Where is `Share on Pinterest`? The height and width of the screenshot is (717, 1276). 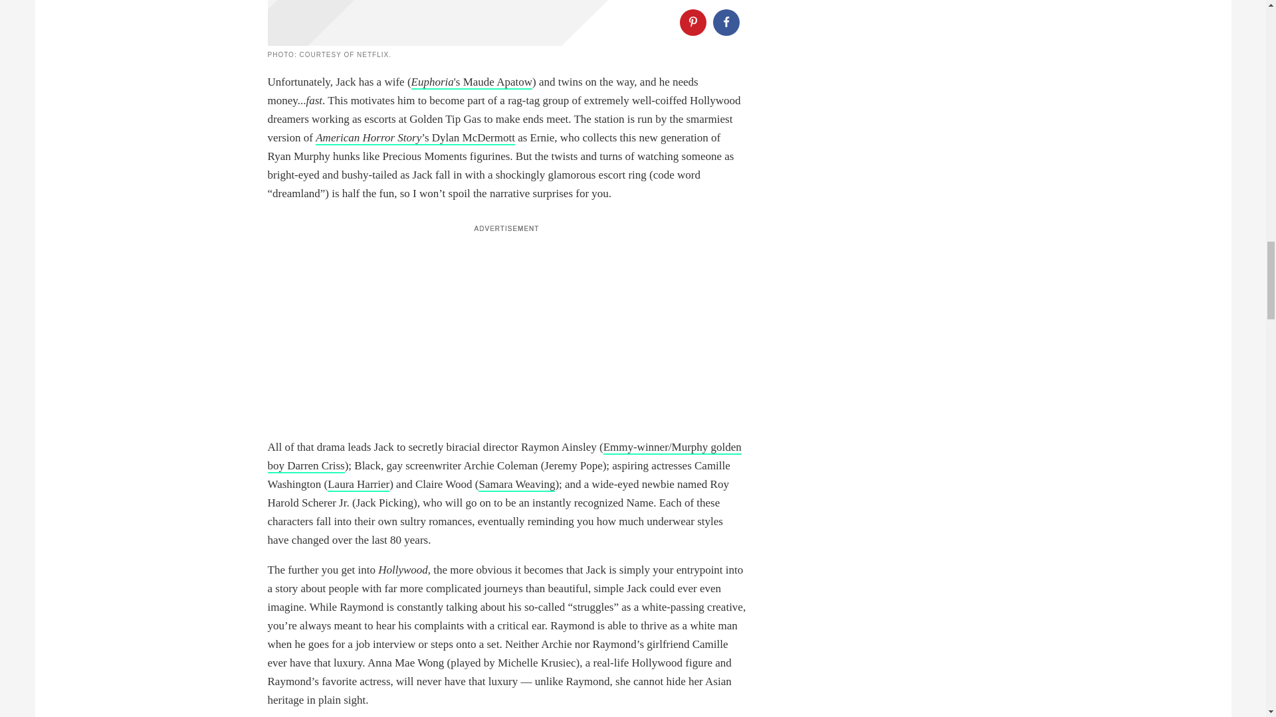
Share on Pinterest is located at coordinates (692, 23).